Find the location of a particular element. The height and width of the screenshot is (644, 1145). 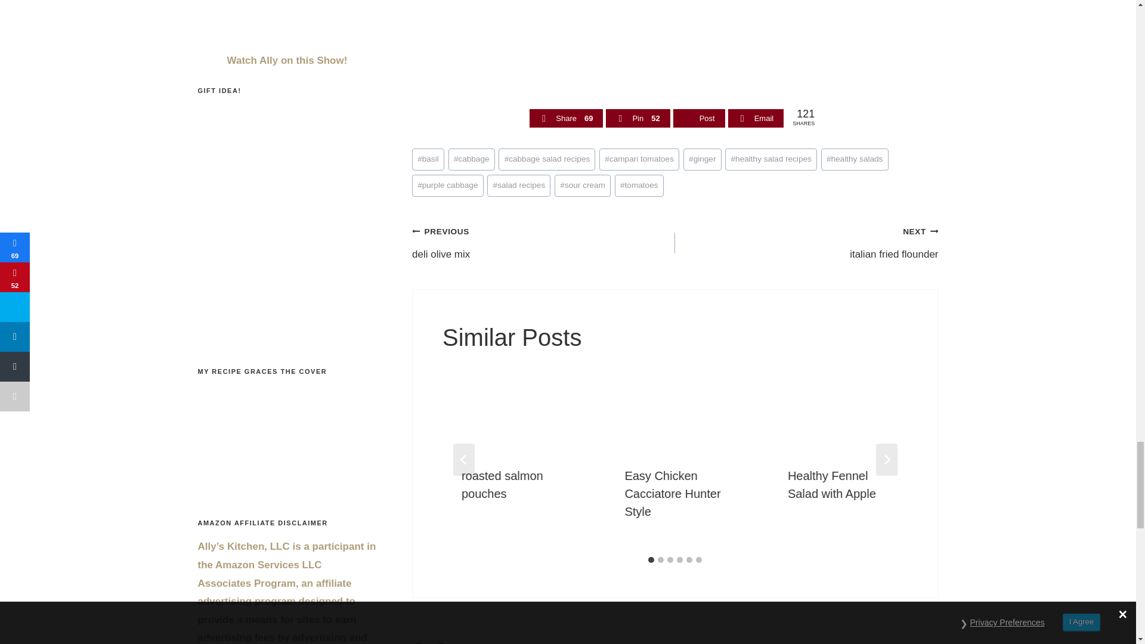

salad recipes is located at coordinates (519, 185).